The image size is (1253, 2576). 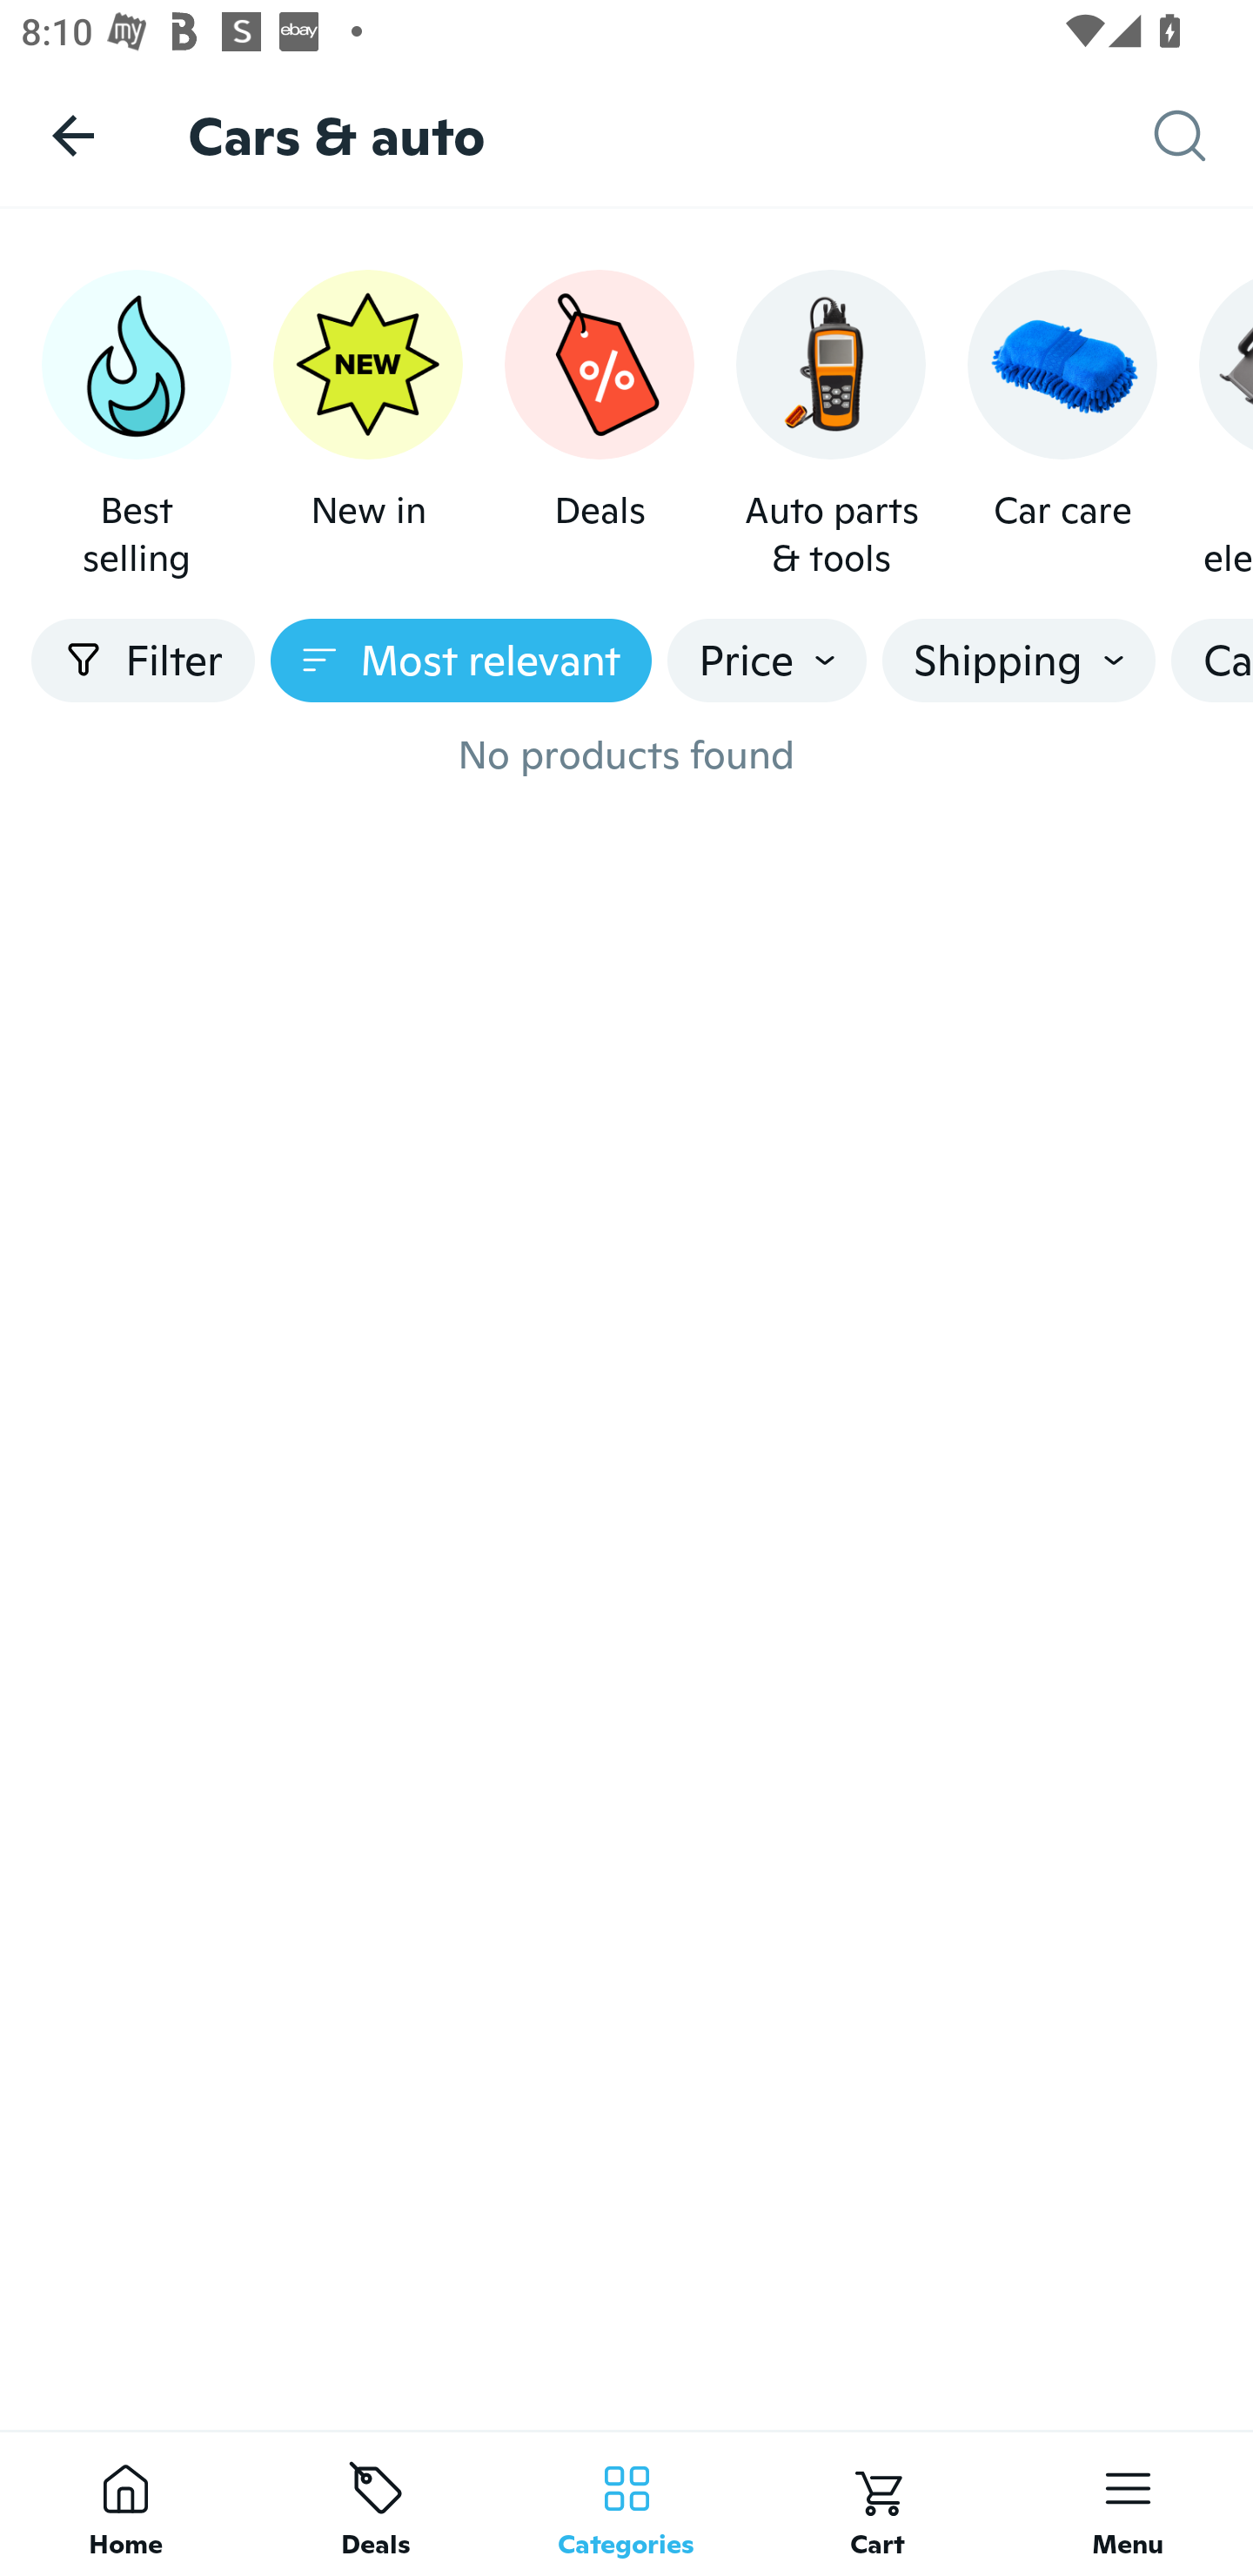 I want to click on Menu, so click(x=1128, y=2503).